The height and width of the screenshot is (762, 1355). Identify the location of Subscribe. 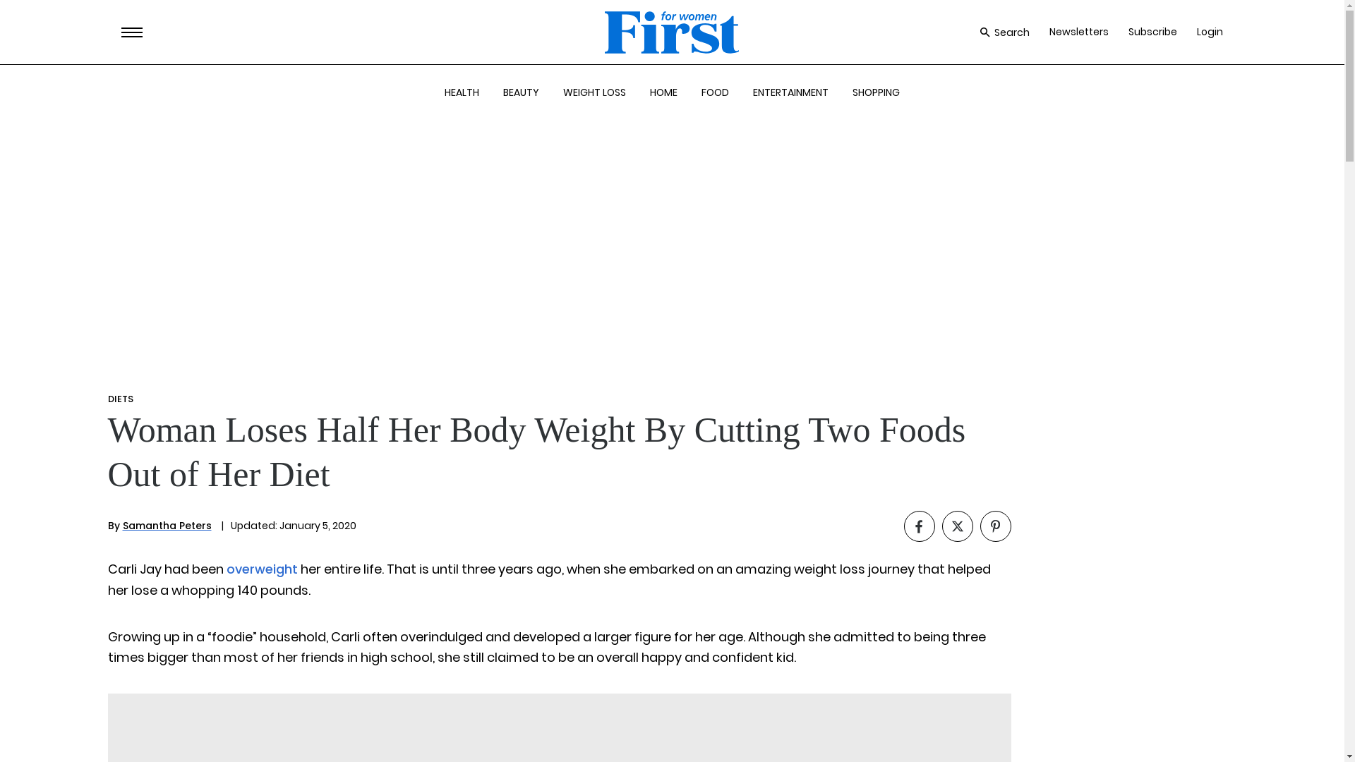
(1153, 32).